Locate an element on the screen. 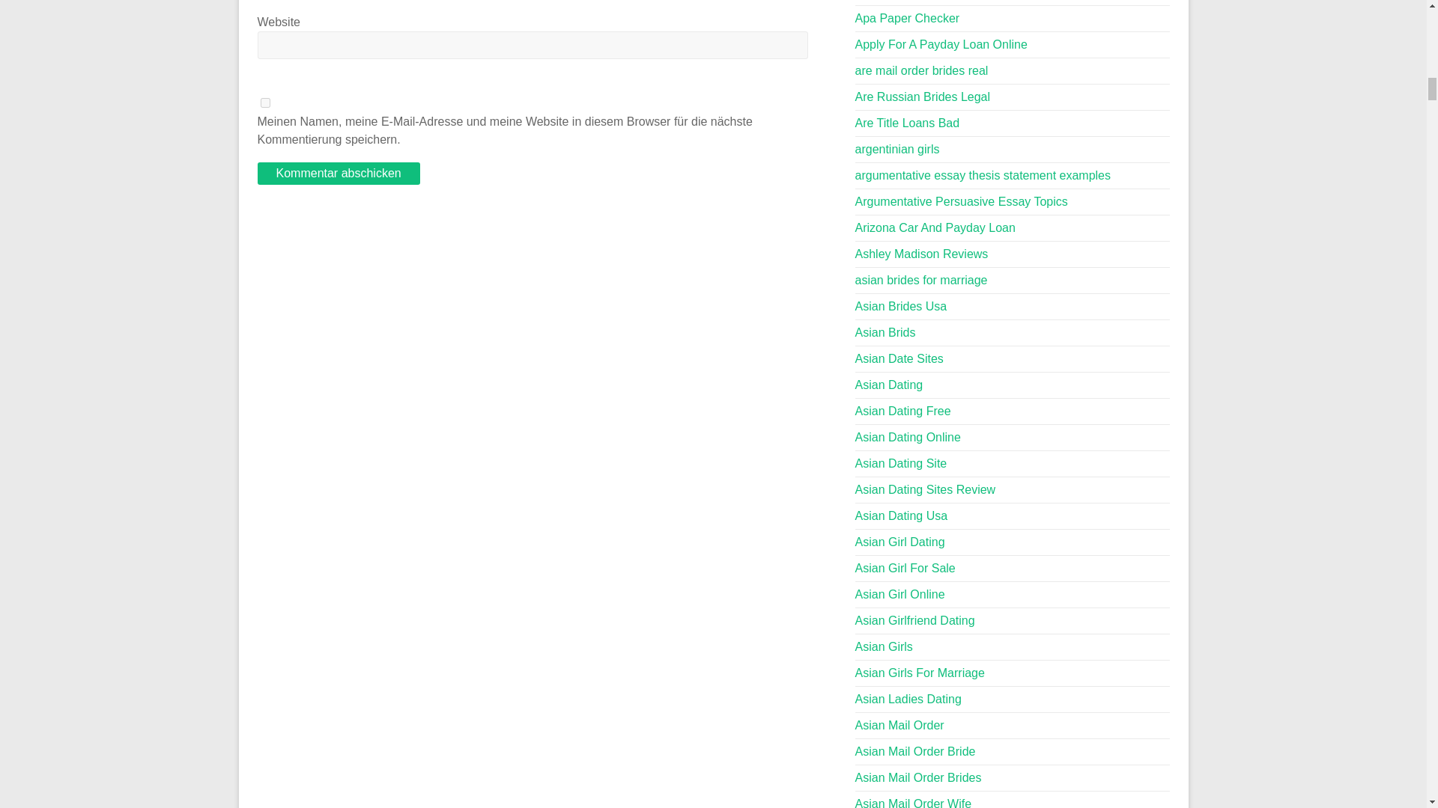 Image resolution: width=1438 pixels, height=808 pixels. yes is located at coordinates (265, 102).